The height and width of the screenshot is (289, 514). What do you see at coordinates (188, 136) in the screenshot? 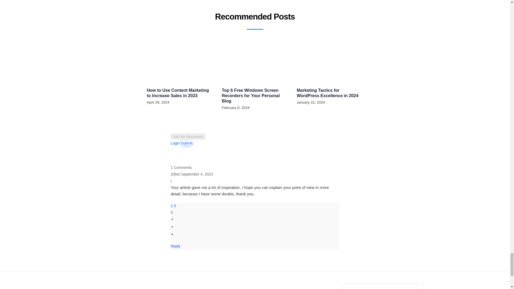
I see `Join the discussion` at bounding box center [188, 136].